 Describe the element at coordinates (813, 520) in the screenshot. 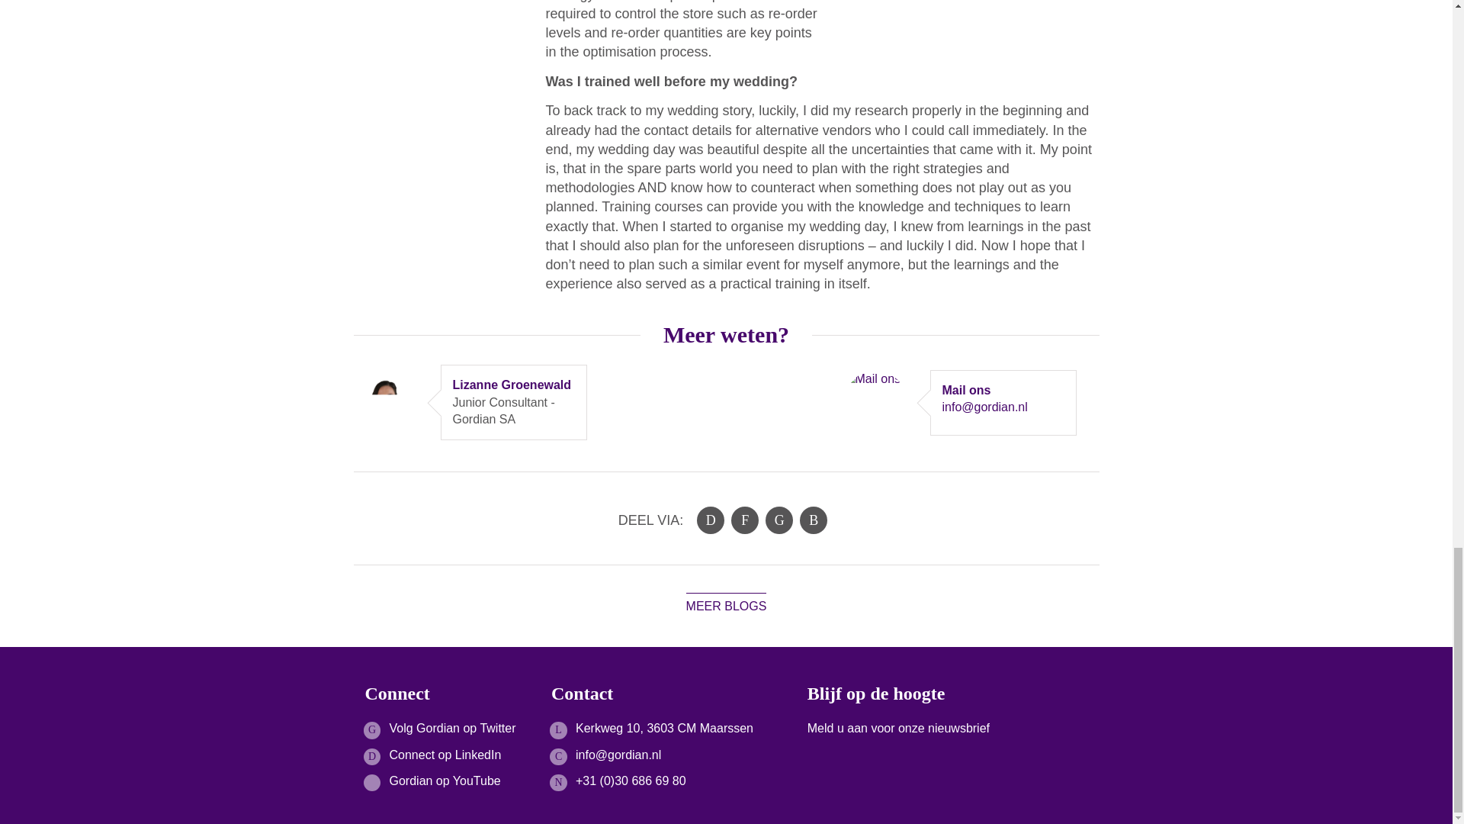

I see `Mail` at that location.